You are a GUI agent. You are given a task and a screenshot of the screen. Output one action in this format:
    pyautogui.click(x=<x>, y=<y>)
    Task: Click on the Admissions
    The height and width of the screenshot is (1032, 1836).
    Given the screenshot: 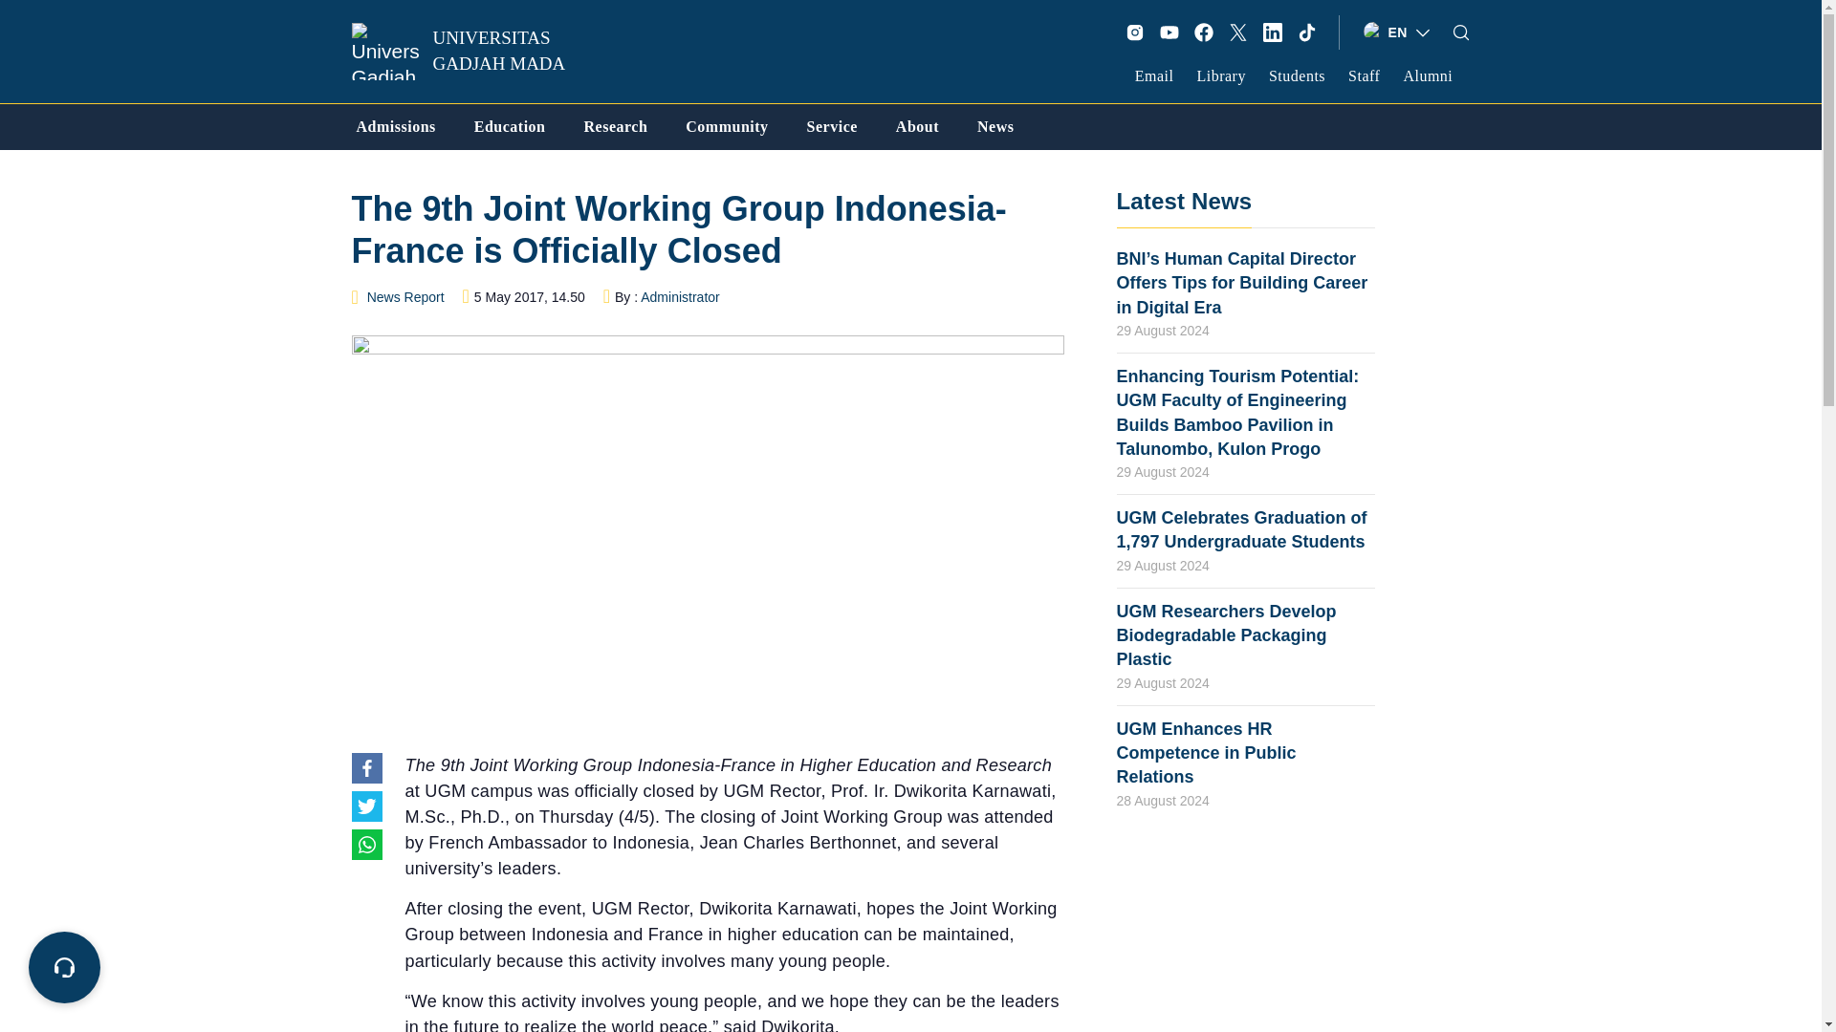 What is the action you would take?
    pyautogui.click(x=396, y=126)
    